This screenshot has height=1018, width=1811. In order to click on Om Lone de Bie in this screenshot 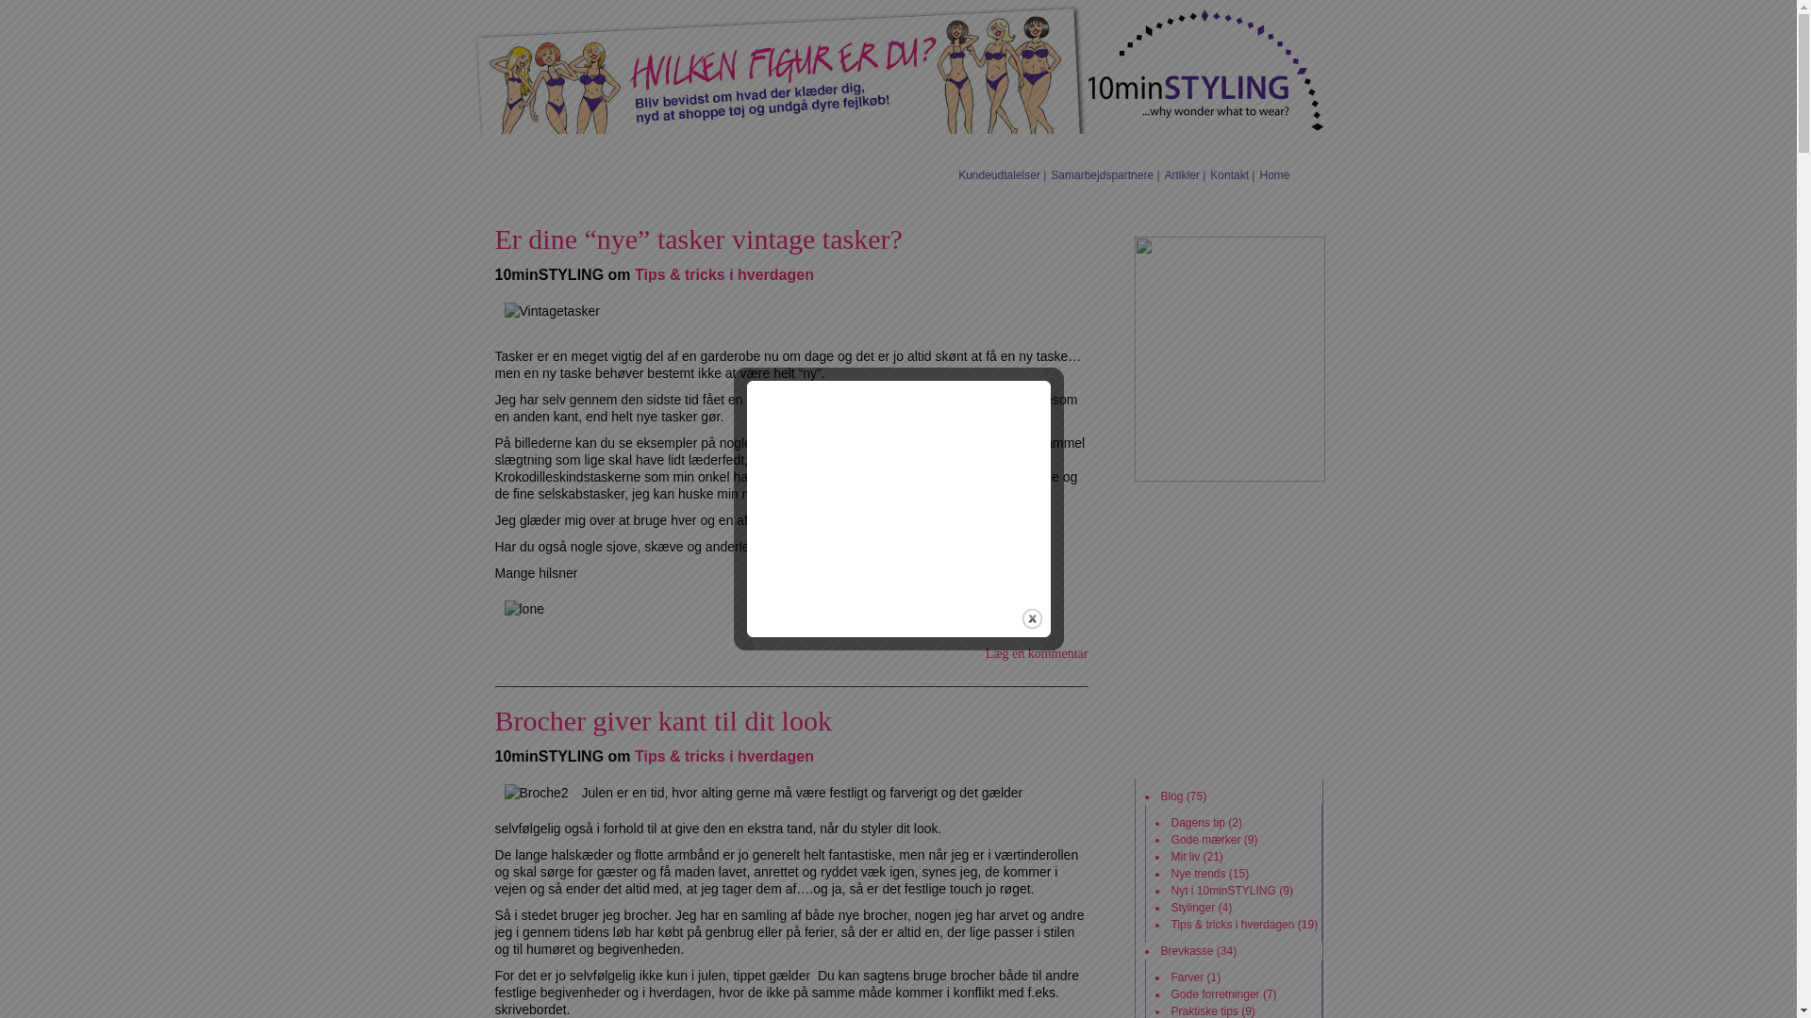, I will do `click(977, 149)`.